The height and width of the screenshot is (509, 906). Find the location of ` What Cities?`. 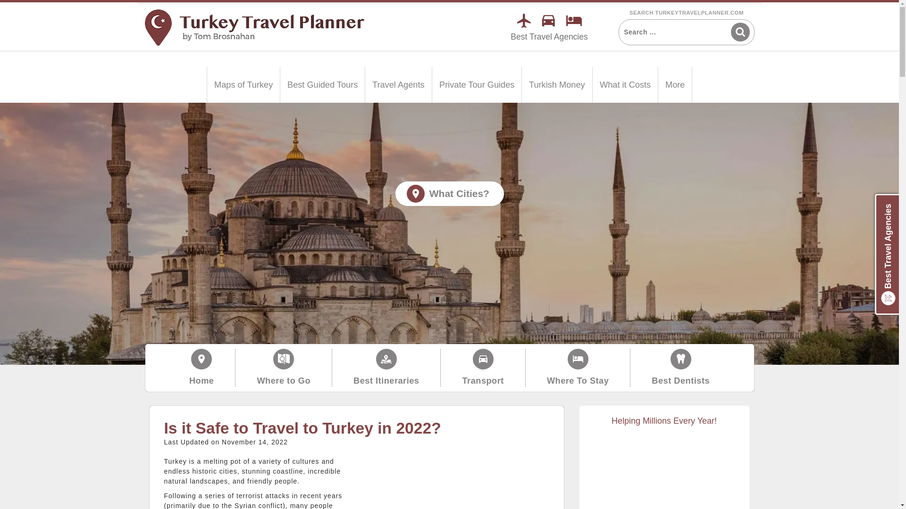

 What Cities? is located at coordinates (449, 193).